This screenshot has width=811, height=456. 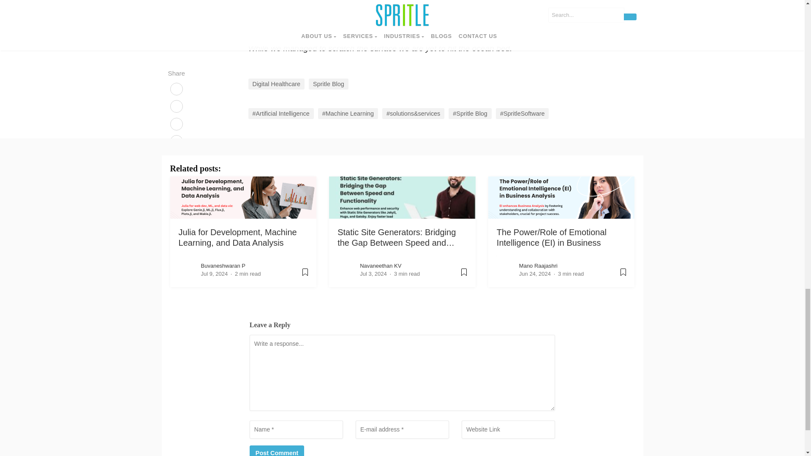 I want to click on Digital Healthcare, so click(x=276, y=84).